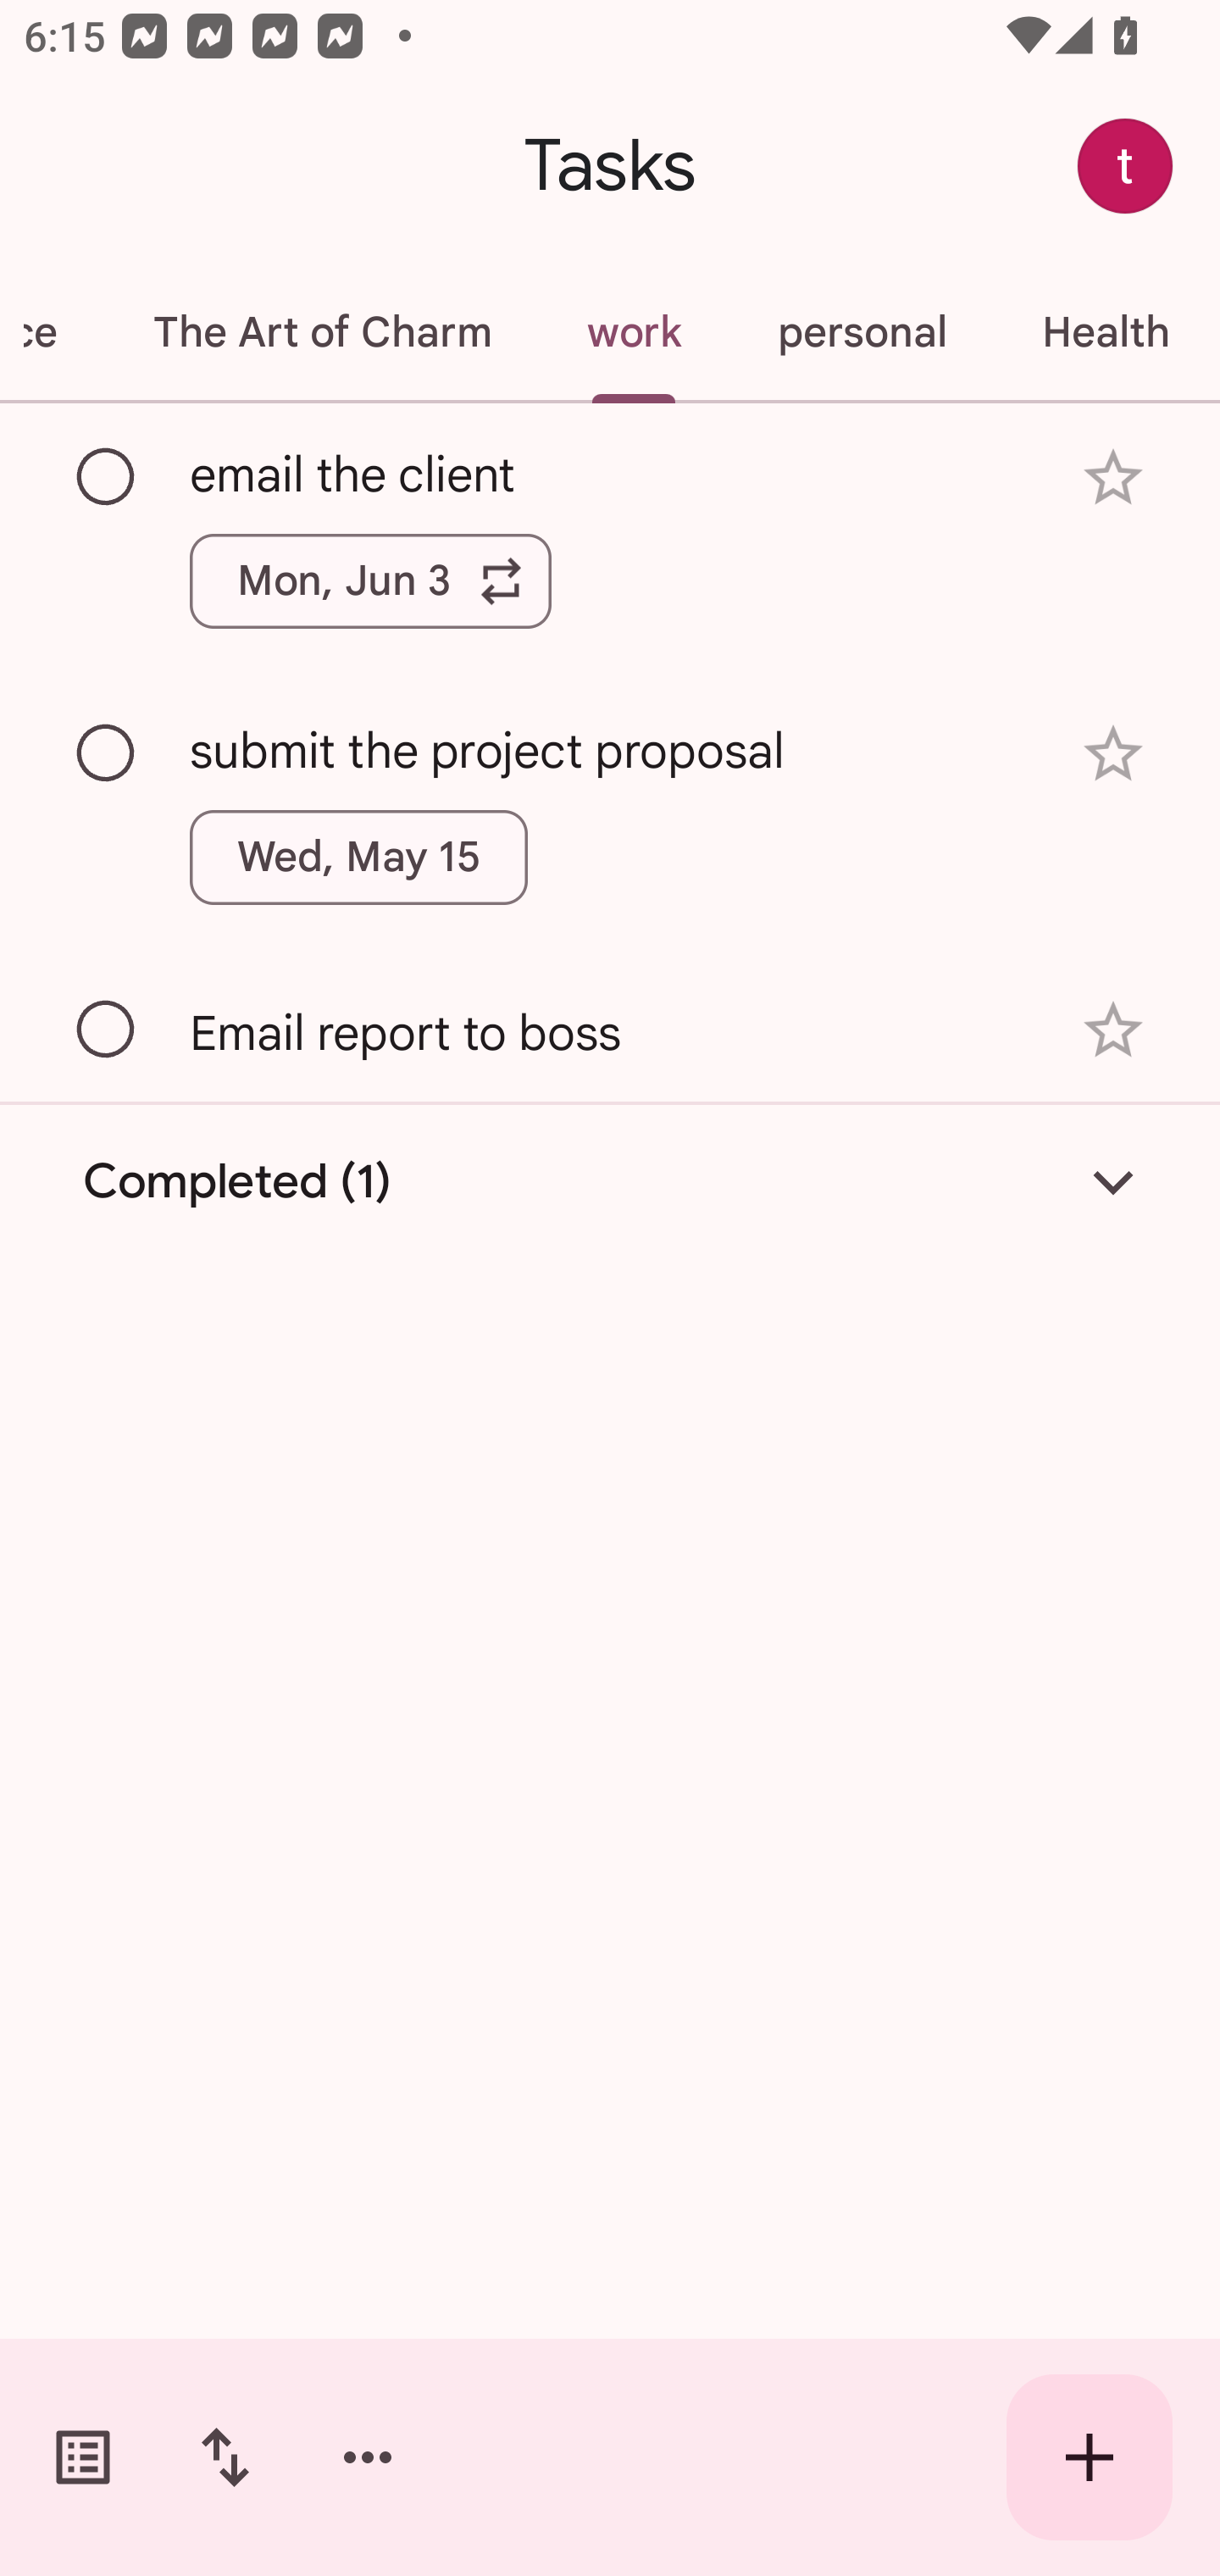 The height and width of the screenshot is (2576, 1220). I want to click on Completed (1), so click(610, 1182).